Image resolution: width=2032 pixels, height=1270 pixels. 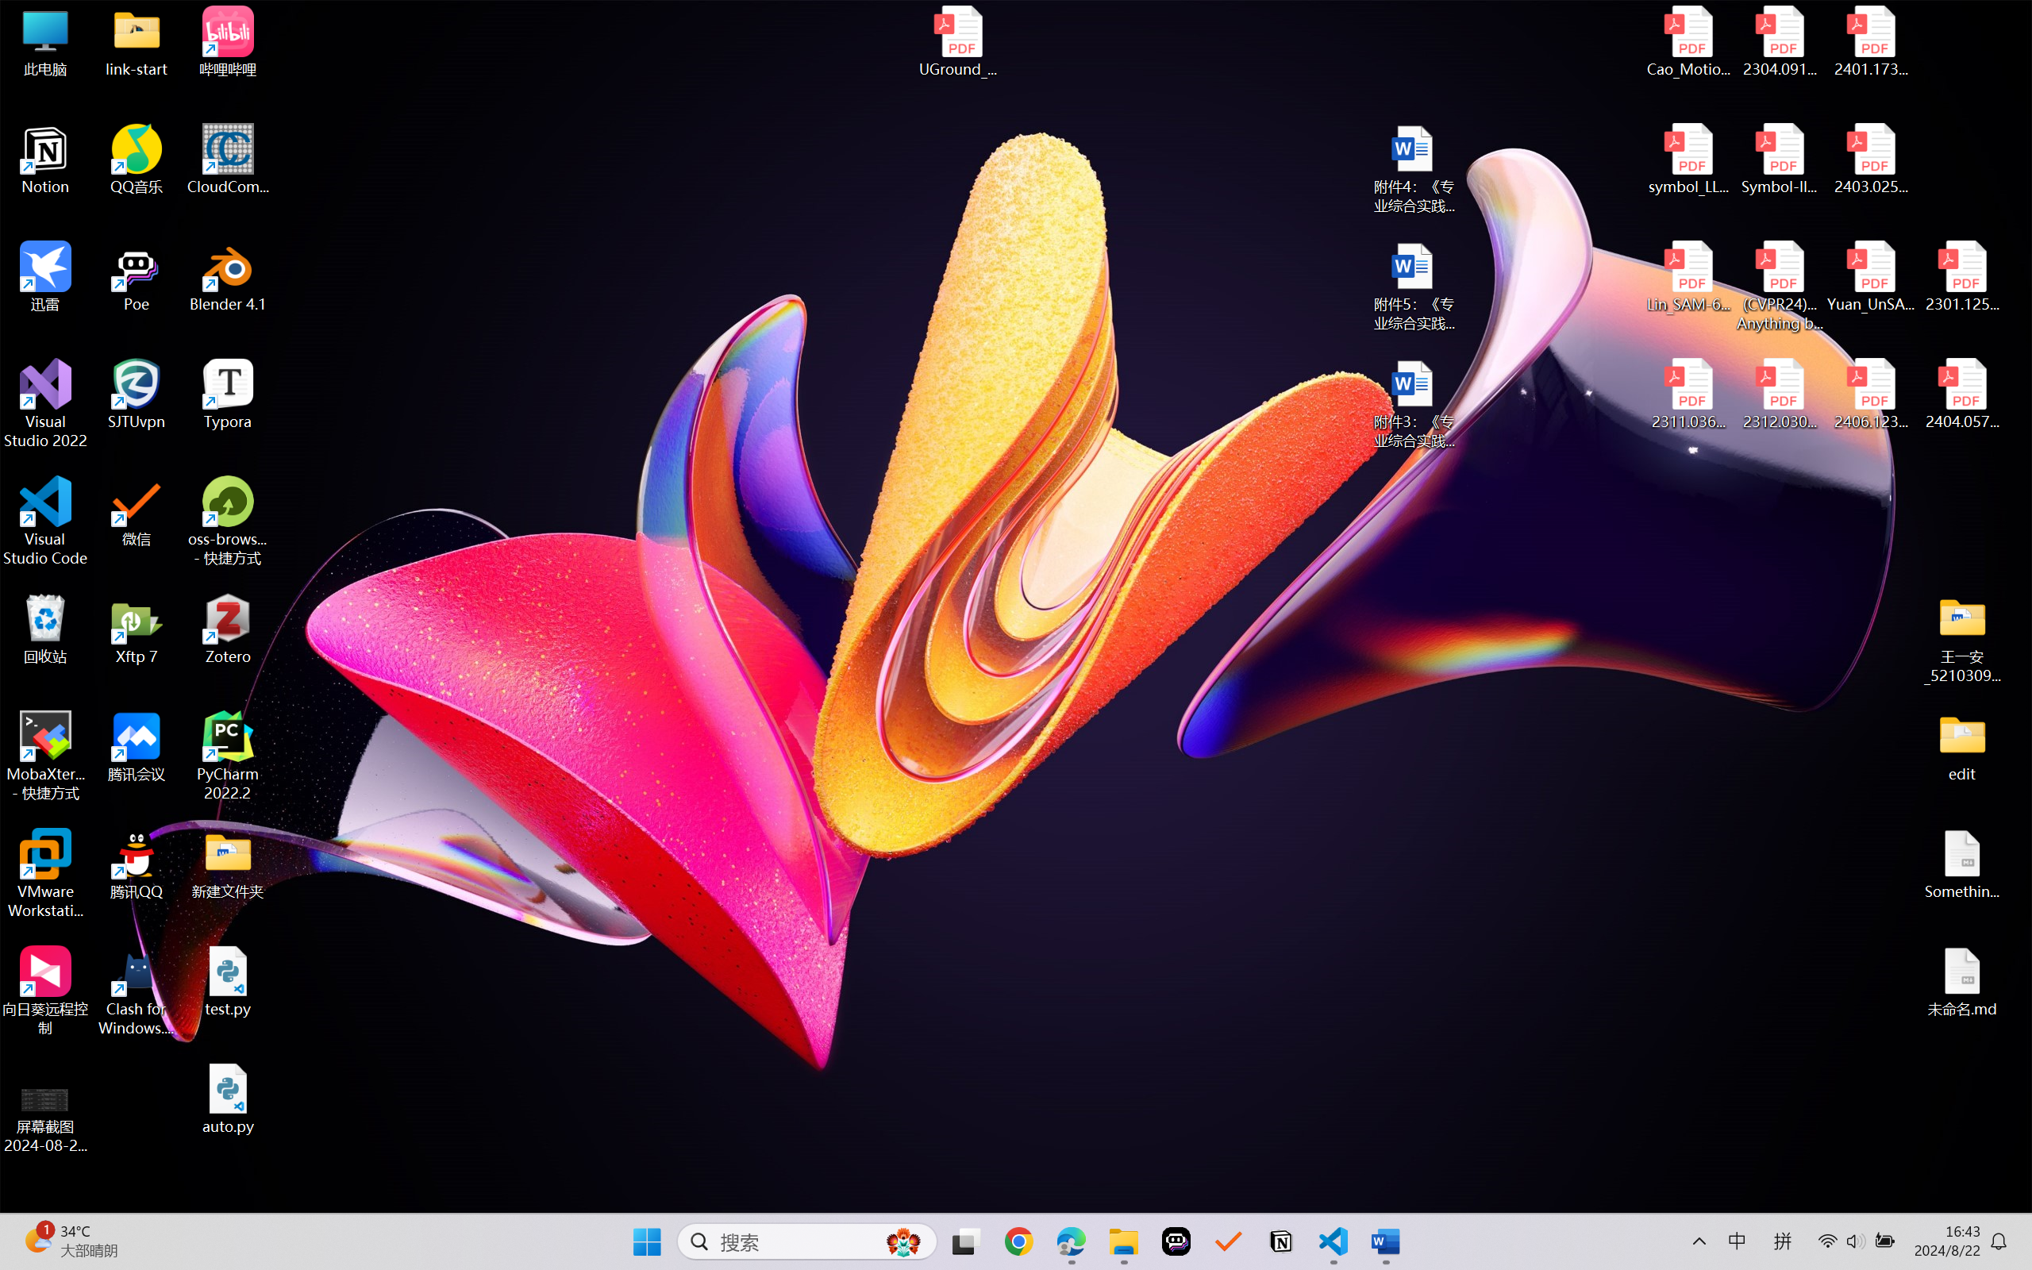 I want to click on SJTUvpn, so click(x=137, y=394).